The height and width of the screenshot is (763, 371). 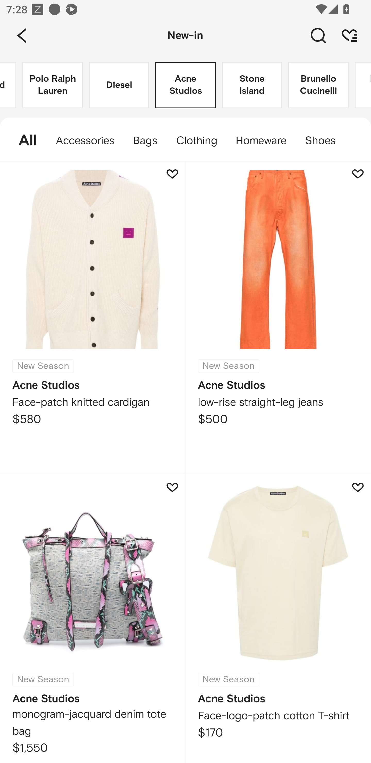 I want to click on Acne Studios, so click(x=185, y=85).